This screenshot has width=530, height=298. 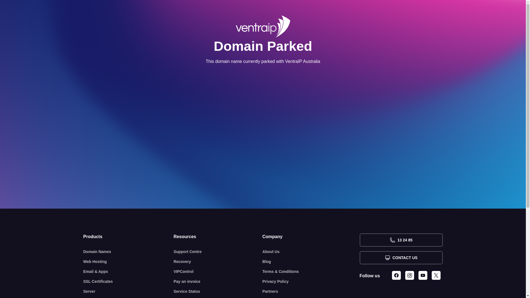 I want to click on About Us, so click(x=311, y=252).